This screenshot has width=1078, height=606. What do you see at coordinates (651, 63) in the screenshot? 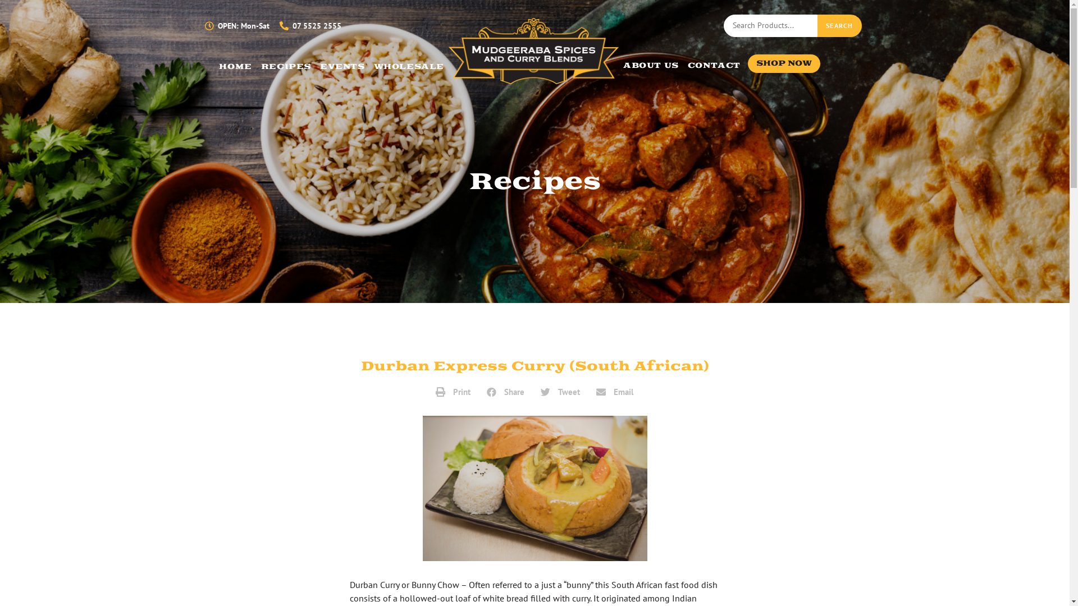
I see `ABOUT US` at bounding box center [651, 63].